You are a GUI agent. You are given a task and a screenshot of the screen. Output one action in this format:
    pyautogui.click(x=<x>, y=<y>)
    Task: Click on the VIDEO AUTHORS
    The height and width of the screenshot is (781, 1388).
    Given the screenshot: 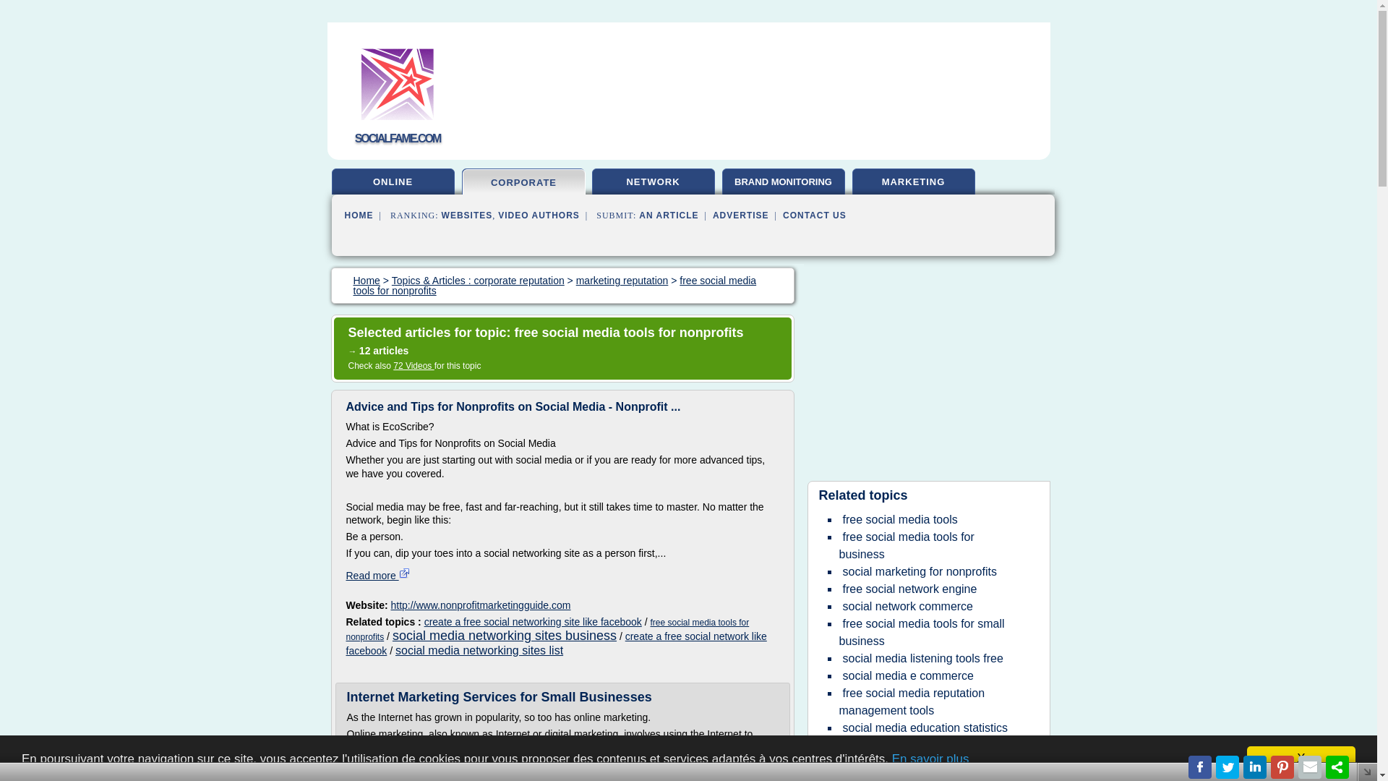 What is the action you would take?
    pyautogui.click(x=539, y=215)
    